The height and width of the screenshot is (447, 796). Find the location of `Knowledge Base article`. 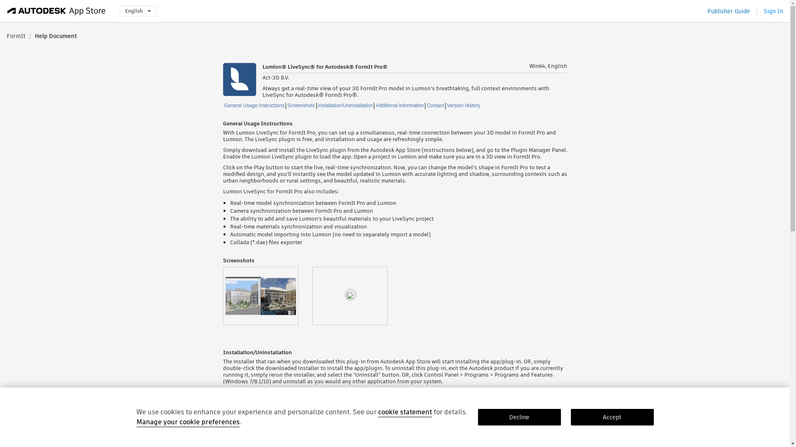

Knowledge Base article is located at coordinates (359, 444).